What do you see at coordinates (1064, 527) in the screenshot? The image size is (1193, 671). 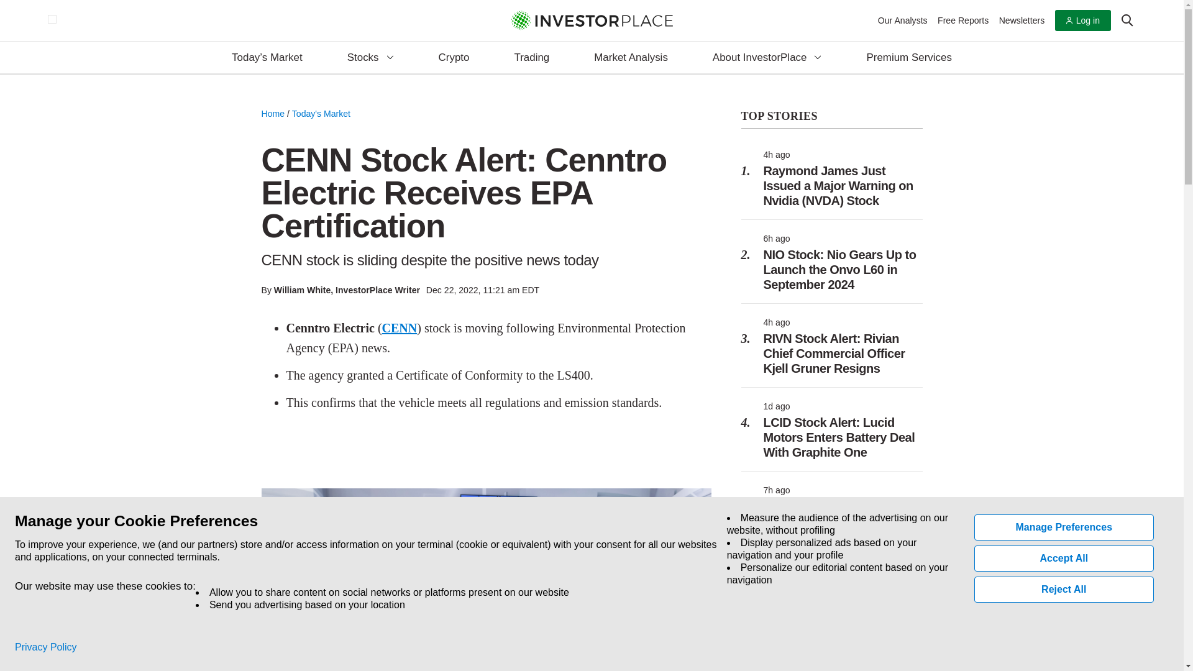 I see `Manage Preferences` at bounding box center [1064, 527].